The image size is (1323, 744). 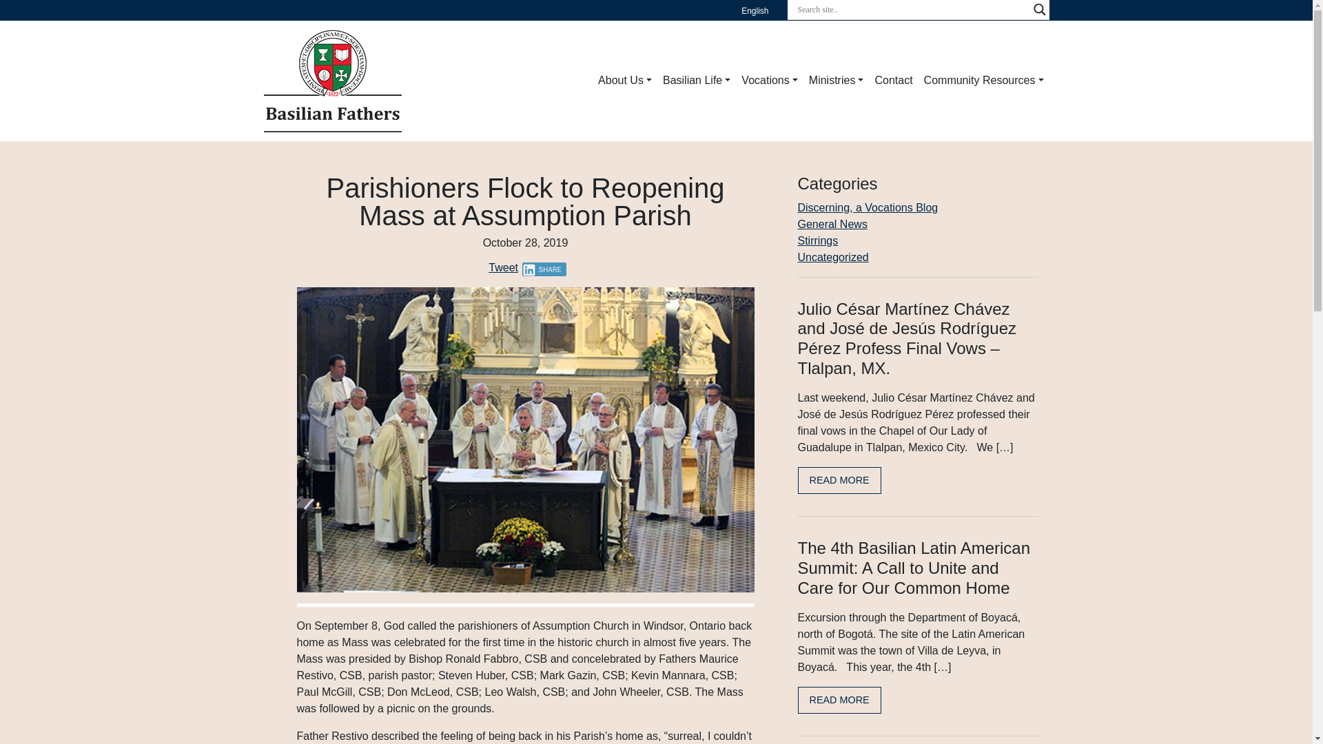 I want to click on Basilian Life, so click(x=696, y=81).